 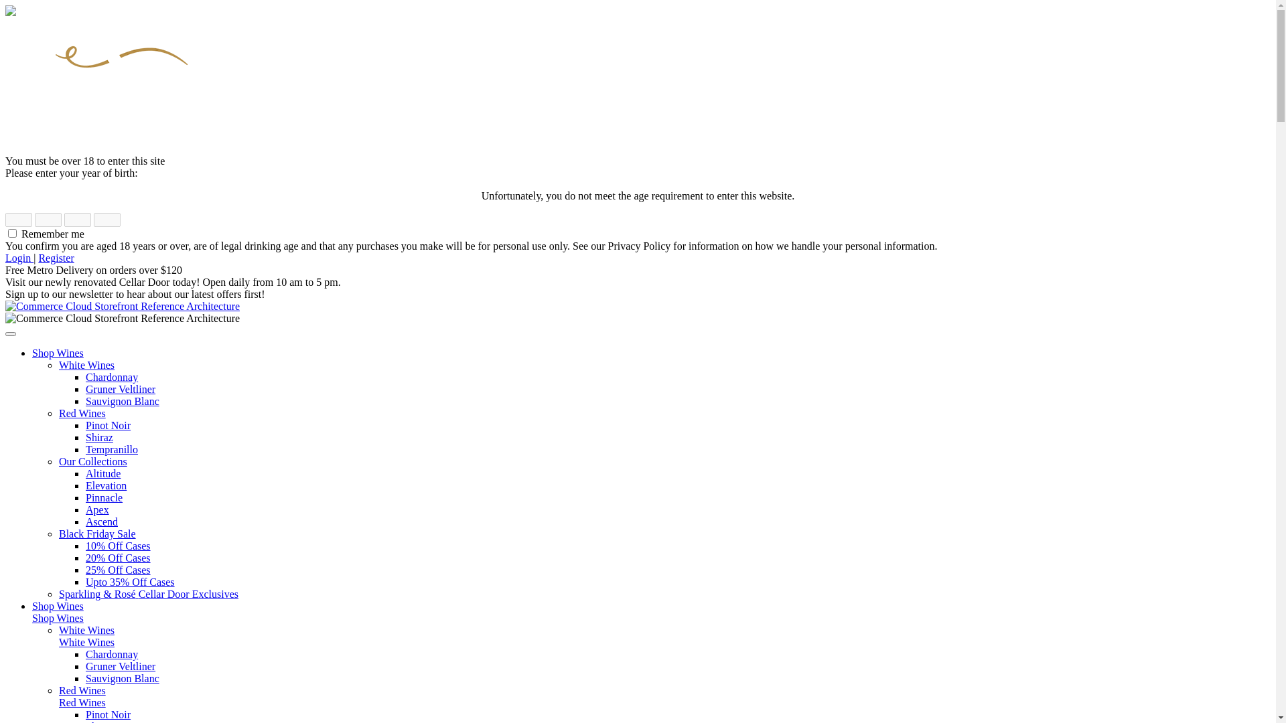 I want to click on Shop Wines, so click(x=58, y=607).